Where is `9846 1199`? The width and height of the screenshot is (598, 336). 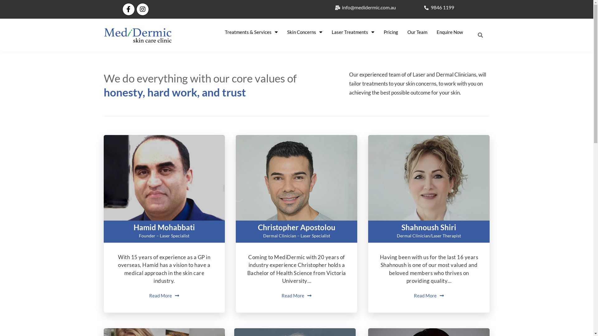 9846 1199 is located at coordinates (439, 7).